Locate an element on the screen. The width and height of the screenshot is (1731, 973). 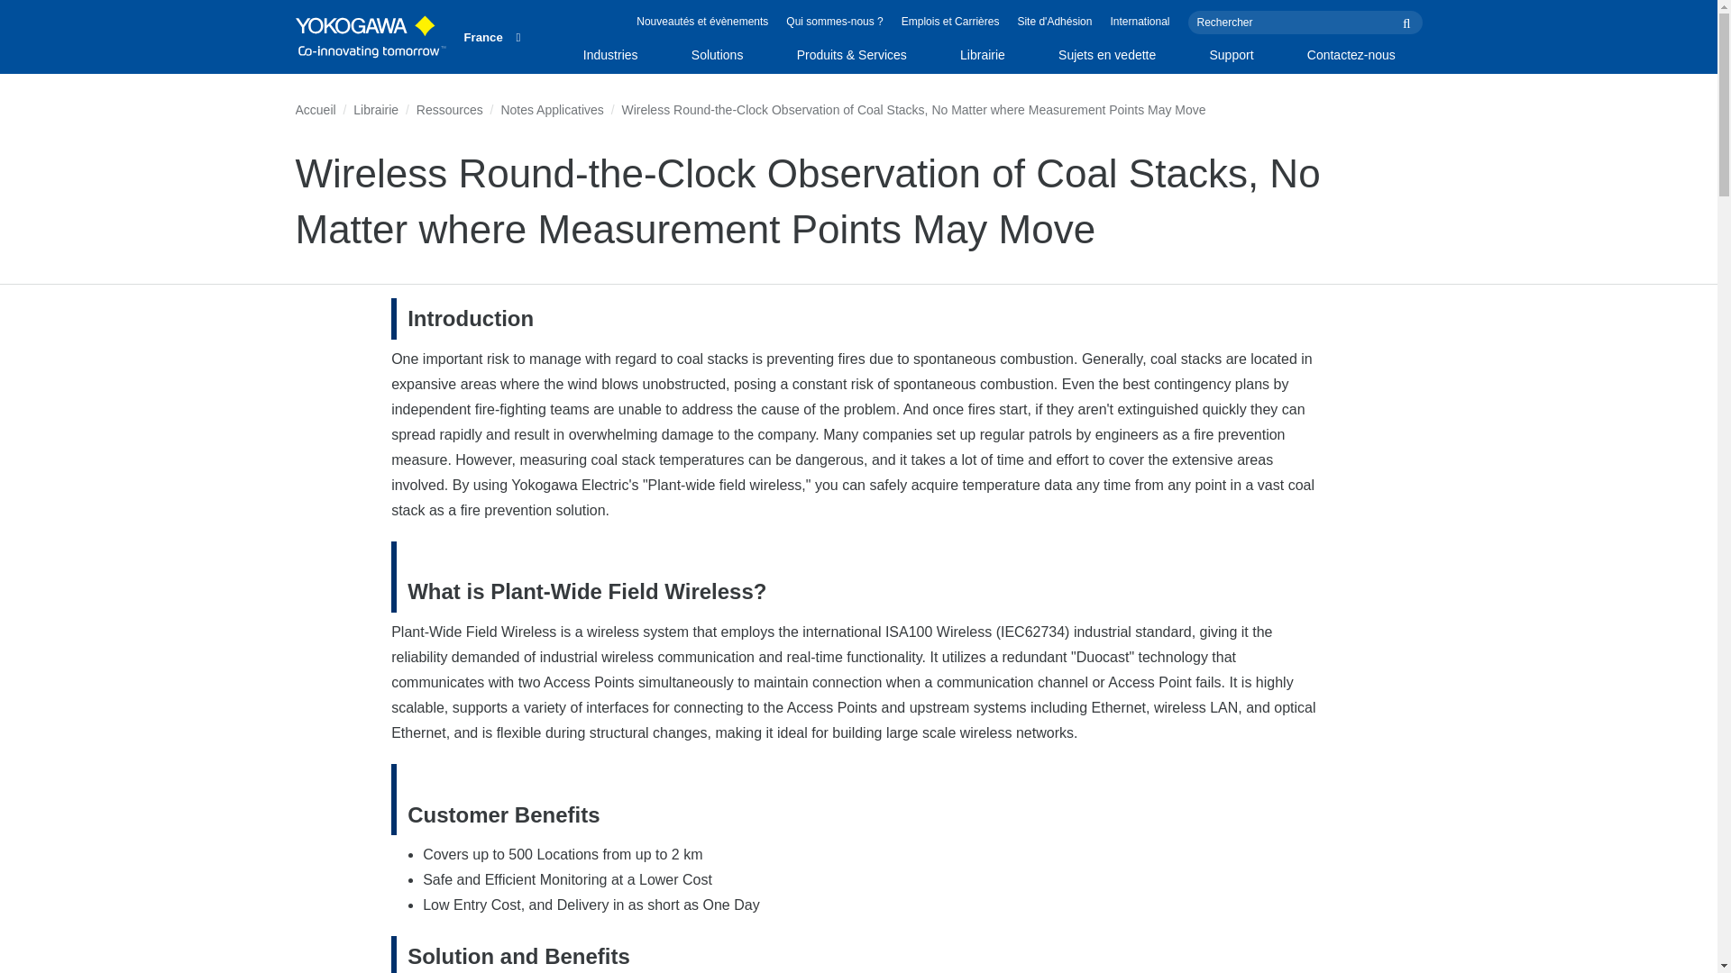
Sujets en vedette is located at coordinates (1107, 59).